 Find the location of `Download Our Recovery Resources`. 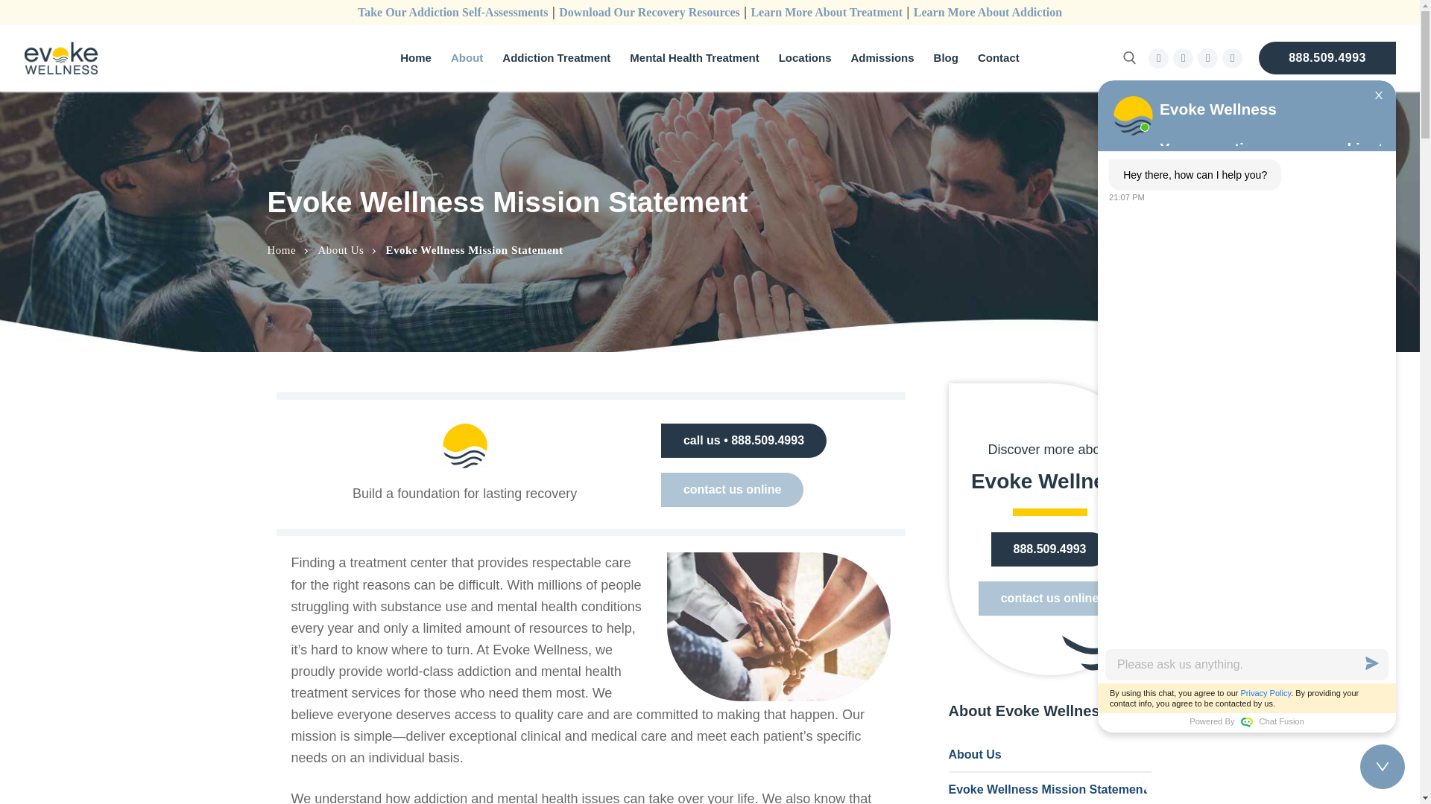

Download Our Recovery Resources is located at coordinates (649, 12).